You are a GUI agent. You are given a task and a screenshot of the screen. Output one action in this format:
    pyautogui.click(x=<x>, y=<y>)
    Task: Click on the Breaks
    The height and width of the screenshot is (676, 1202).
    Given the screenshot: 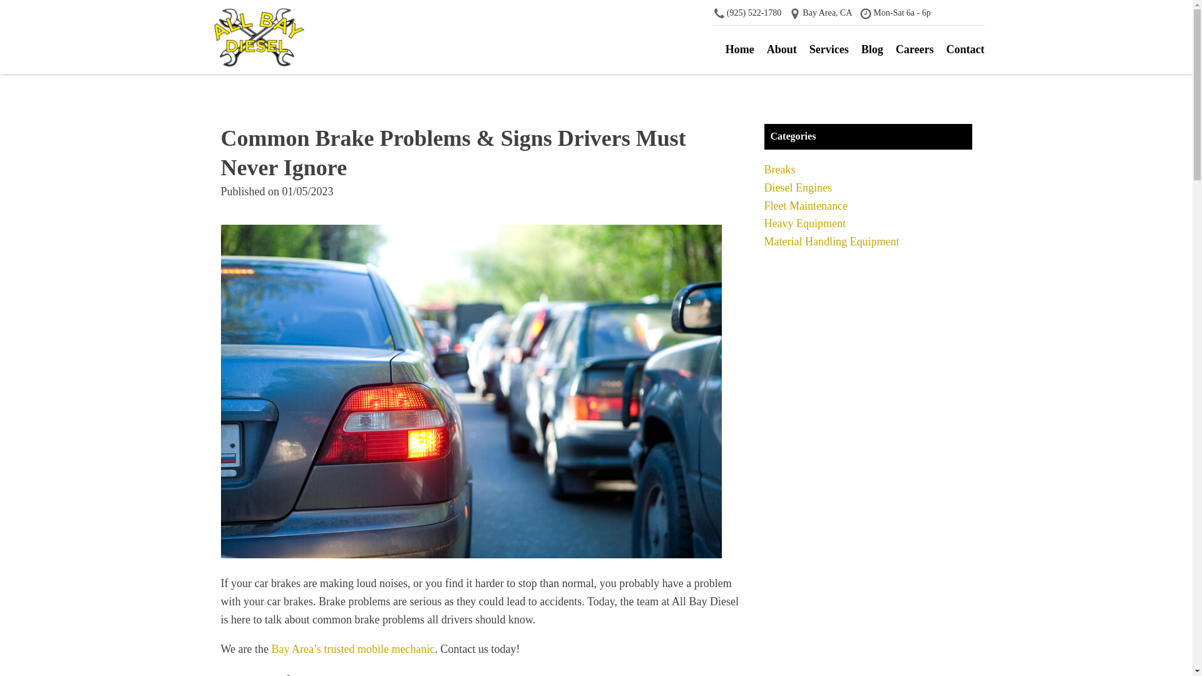 What is the action you would take?
    pyautogui.click(x=779, y=169)
    